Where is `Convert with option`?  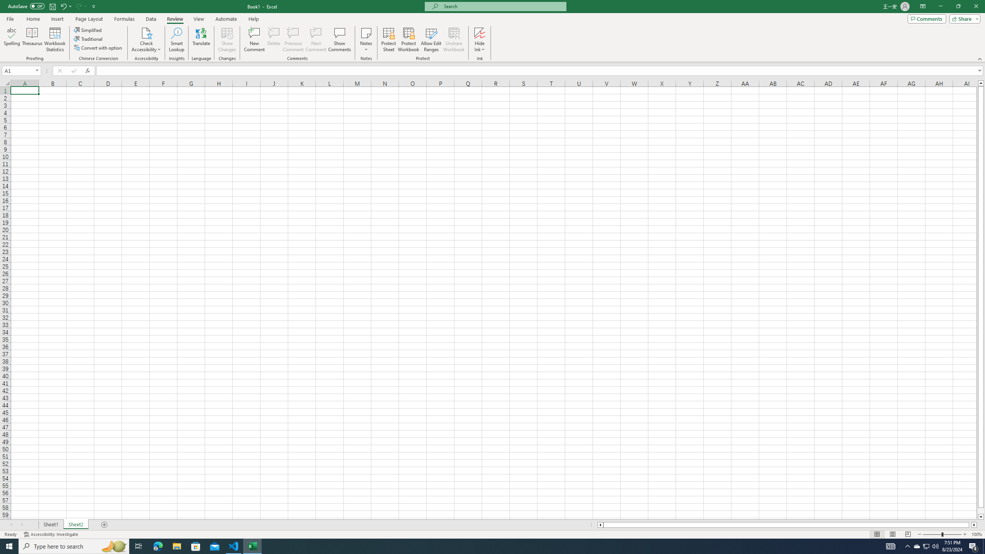 Convert with option is located at coordinates (99, 48).